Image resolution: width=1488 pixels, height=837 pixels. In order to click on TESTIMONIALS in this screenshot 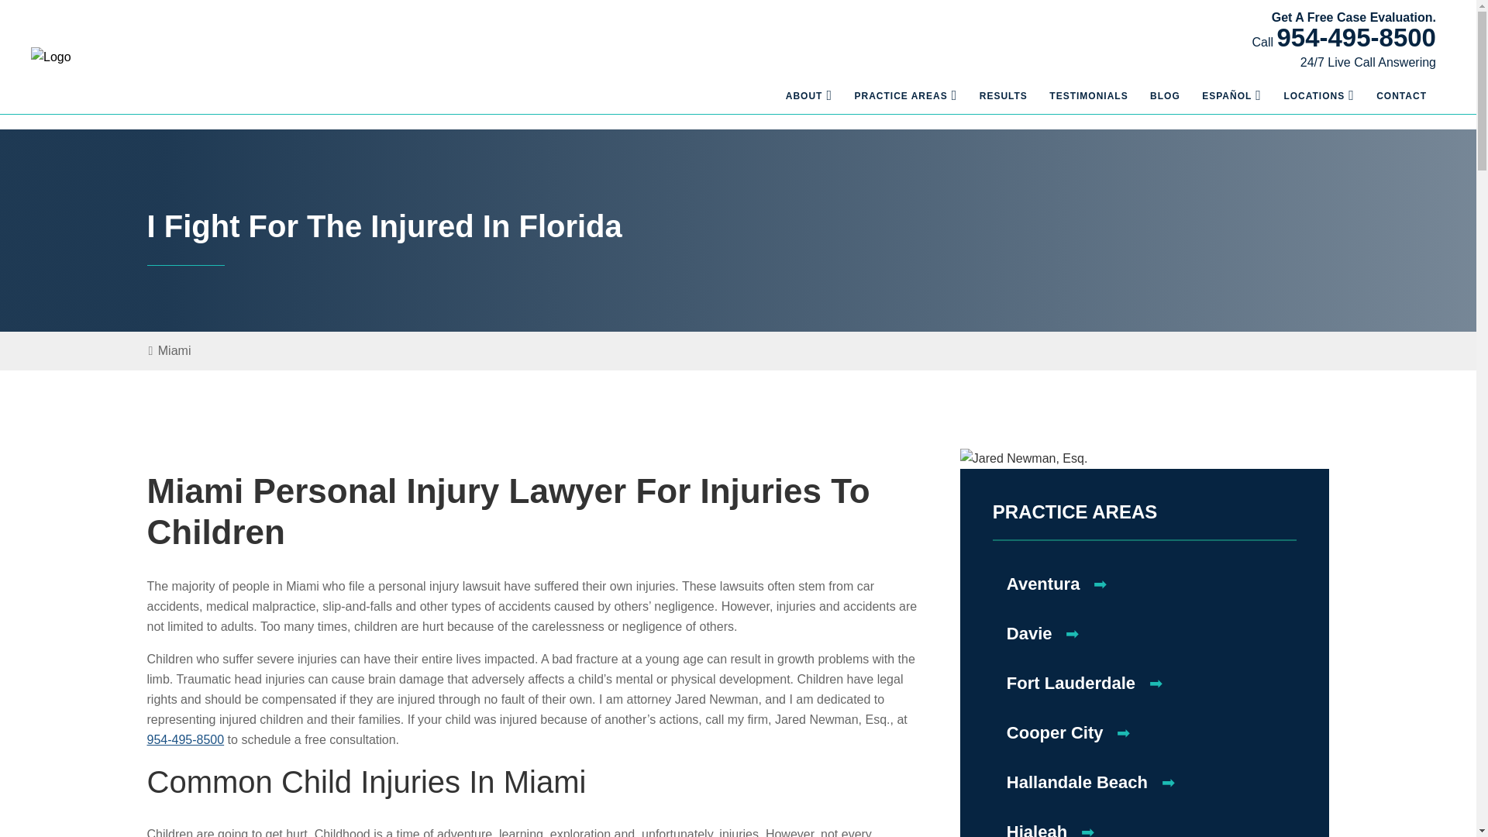, I will do `click(1080, 104)`.